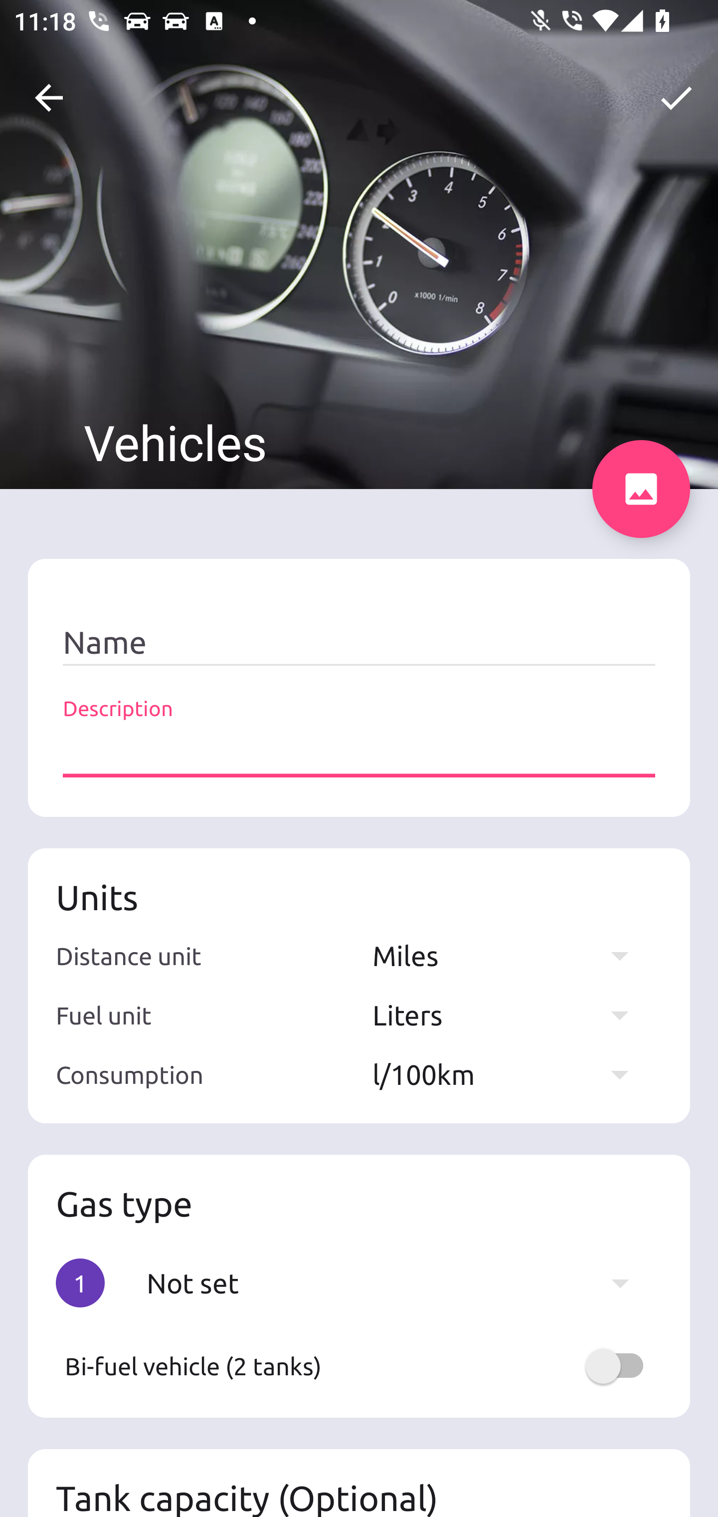  What do you see at coordinates (359, 643) in the screenshot?
I see `Name` at bounding box center [359, 643].